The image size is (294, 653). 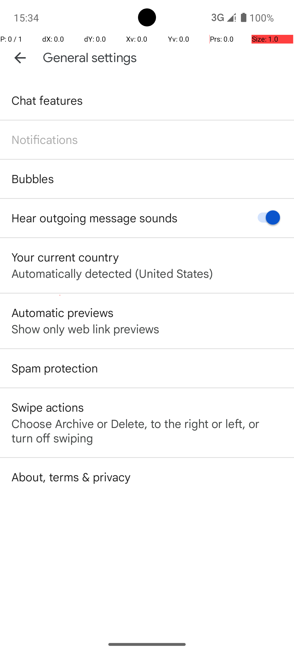 I want to click on Show only web link previews, so click(x=85, y=329).